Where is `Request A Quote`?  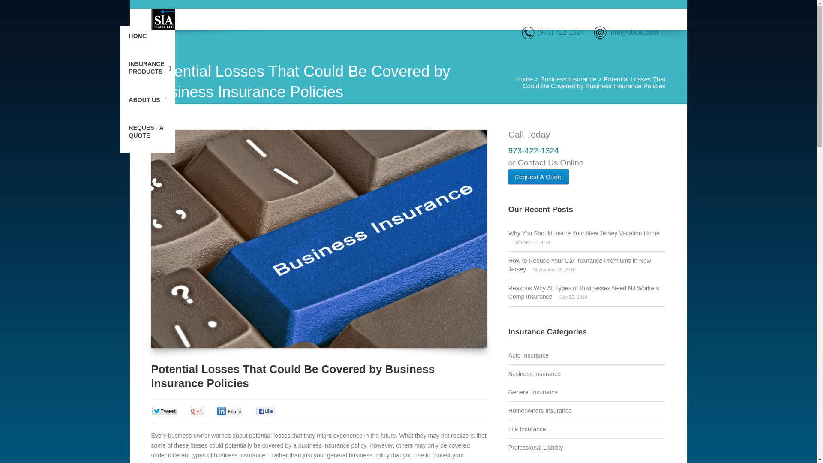
Request A Quote is located at coordinates (538, 176).